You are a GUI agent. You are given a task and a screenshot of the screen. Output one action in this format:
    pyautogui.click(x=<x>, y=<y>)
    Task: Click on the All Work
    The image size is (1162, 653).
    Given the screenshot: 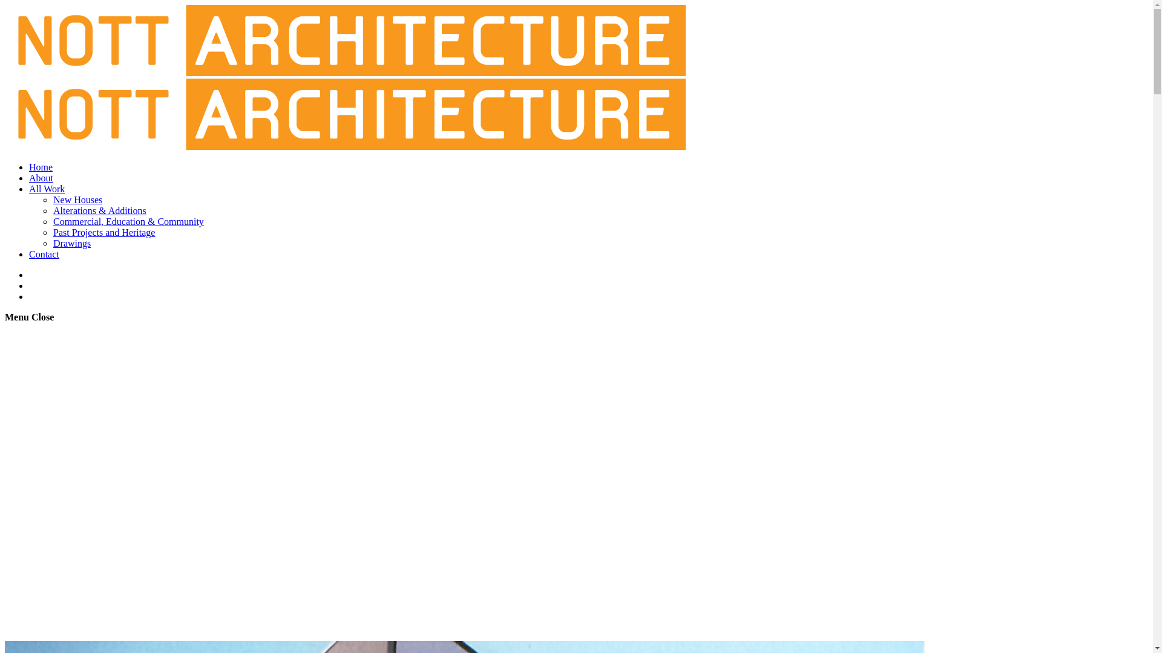 What is the action you would take?
    pyautogui.click(x=47, y=189)
    